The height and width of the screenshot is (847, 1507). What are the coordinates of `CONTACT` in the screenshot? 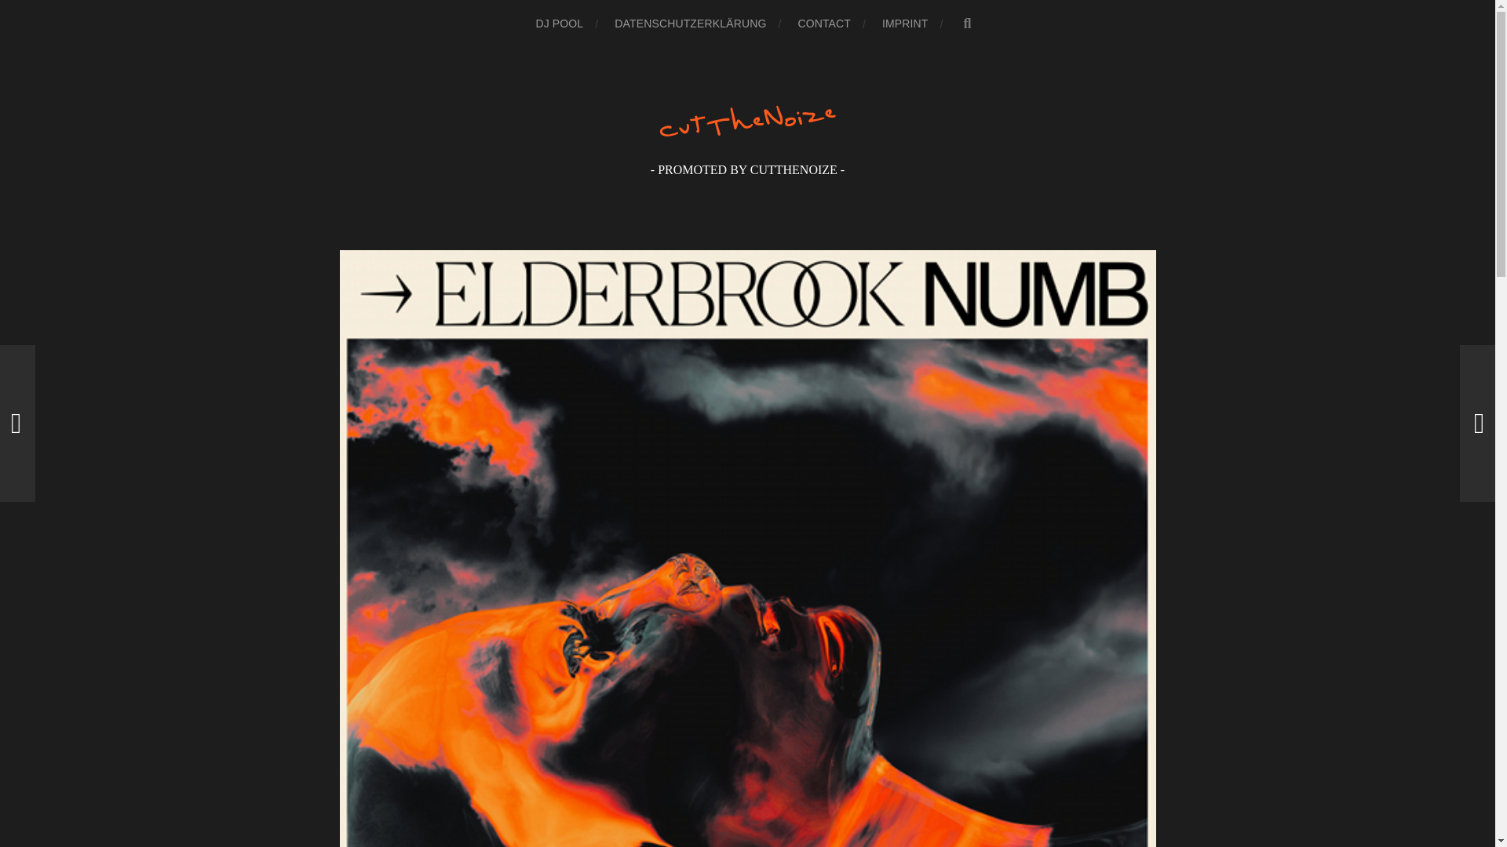 It's located at (824, 24).